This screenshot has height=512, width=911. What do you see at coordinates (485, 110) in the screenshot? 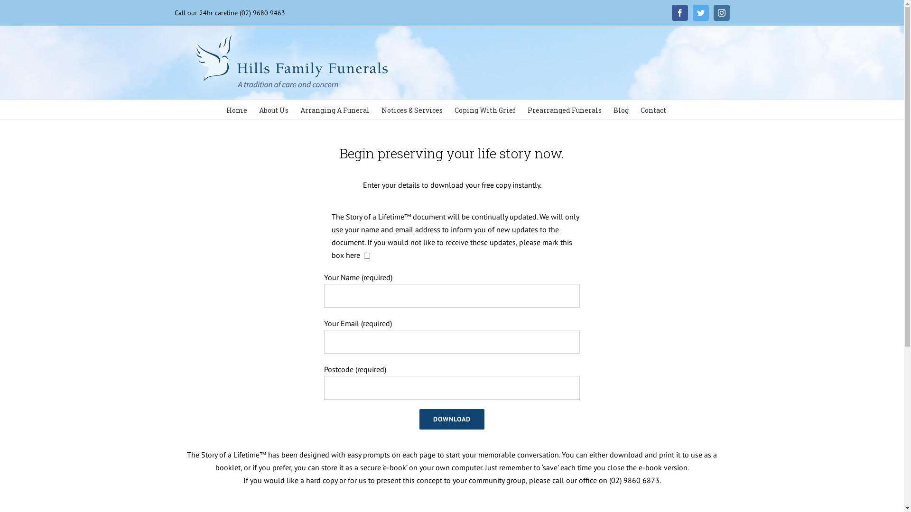
I see `Coping With Grief` at bounding box center [485, 110].